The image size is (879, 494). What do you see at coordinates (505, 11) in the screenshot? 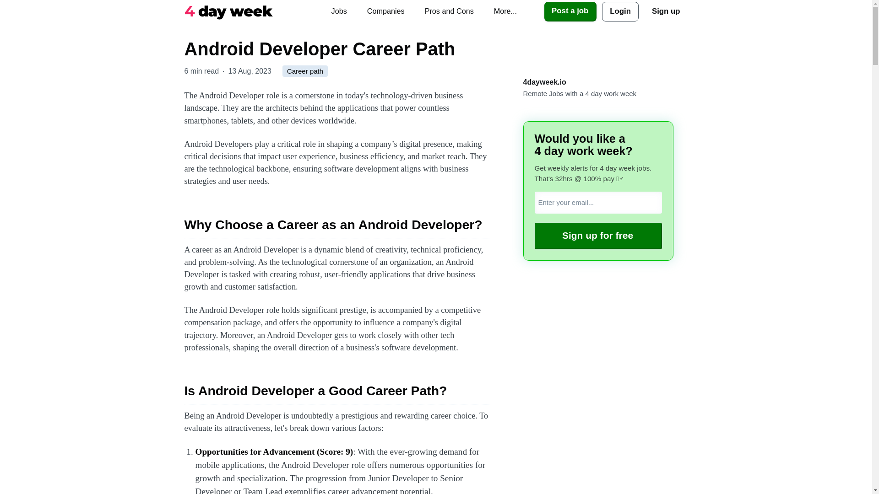
I see `More...` at bounding box center [505, 11].